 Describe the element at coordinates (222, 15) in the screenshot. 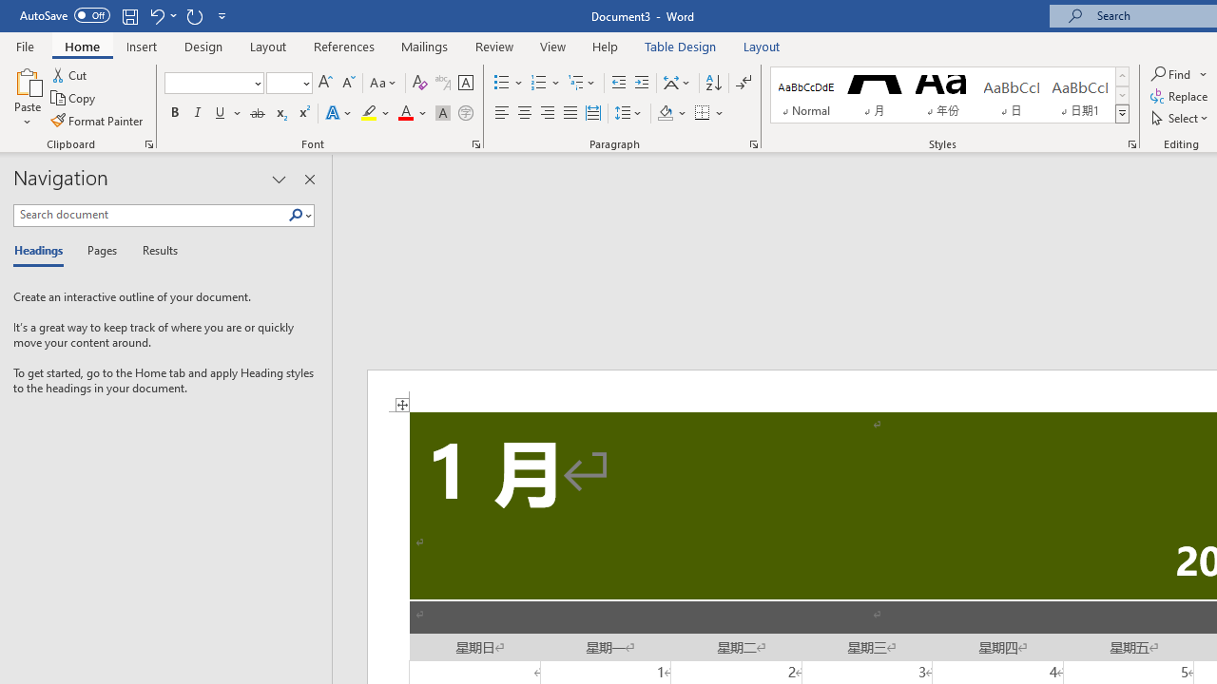

I see `Customize Quick Access Toolbar` at that location.